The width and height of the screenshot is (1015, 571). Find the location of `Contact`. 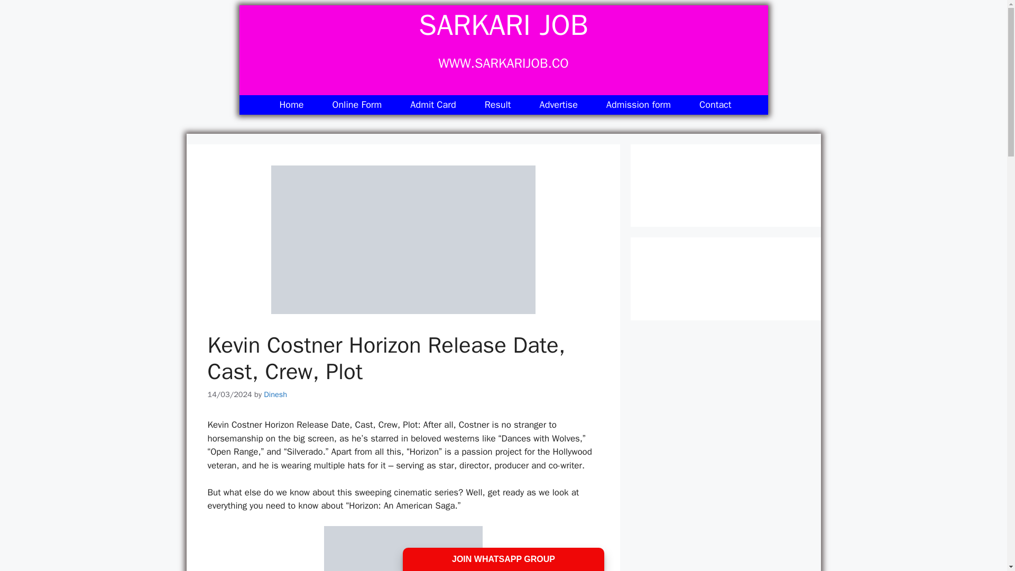

Contact is located at coordinates (715, 105).